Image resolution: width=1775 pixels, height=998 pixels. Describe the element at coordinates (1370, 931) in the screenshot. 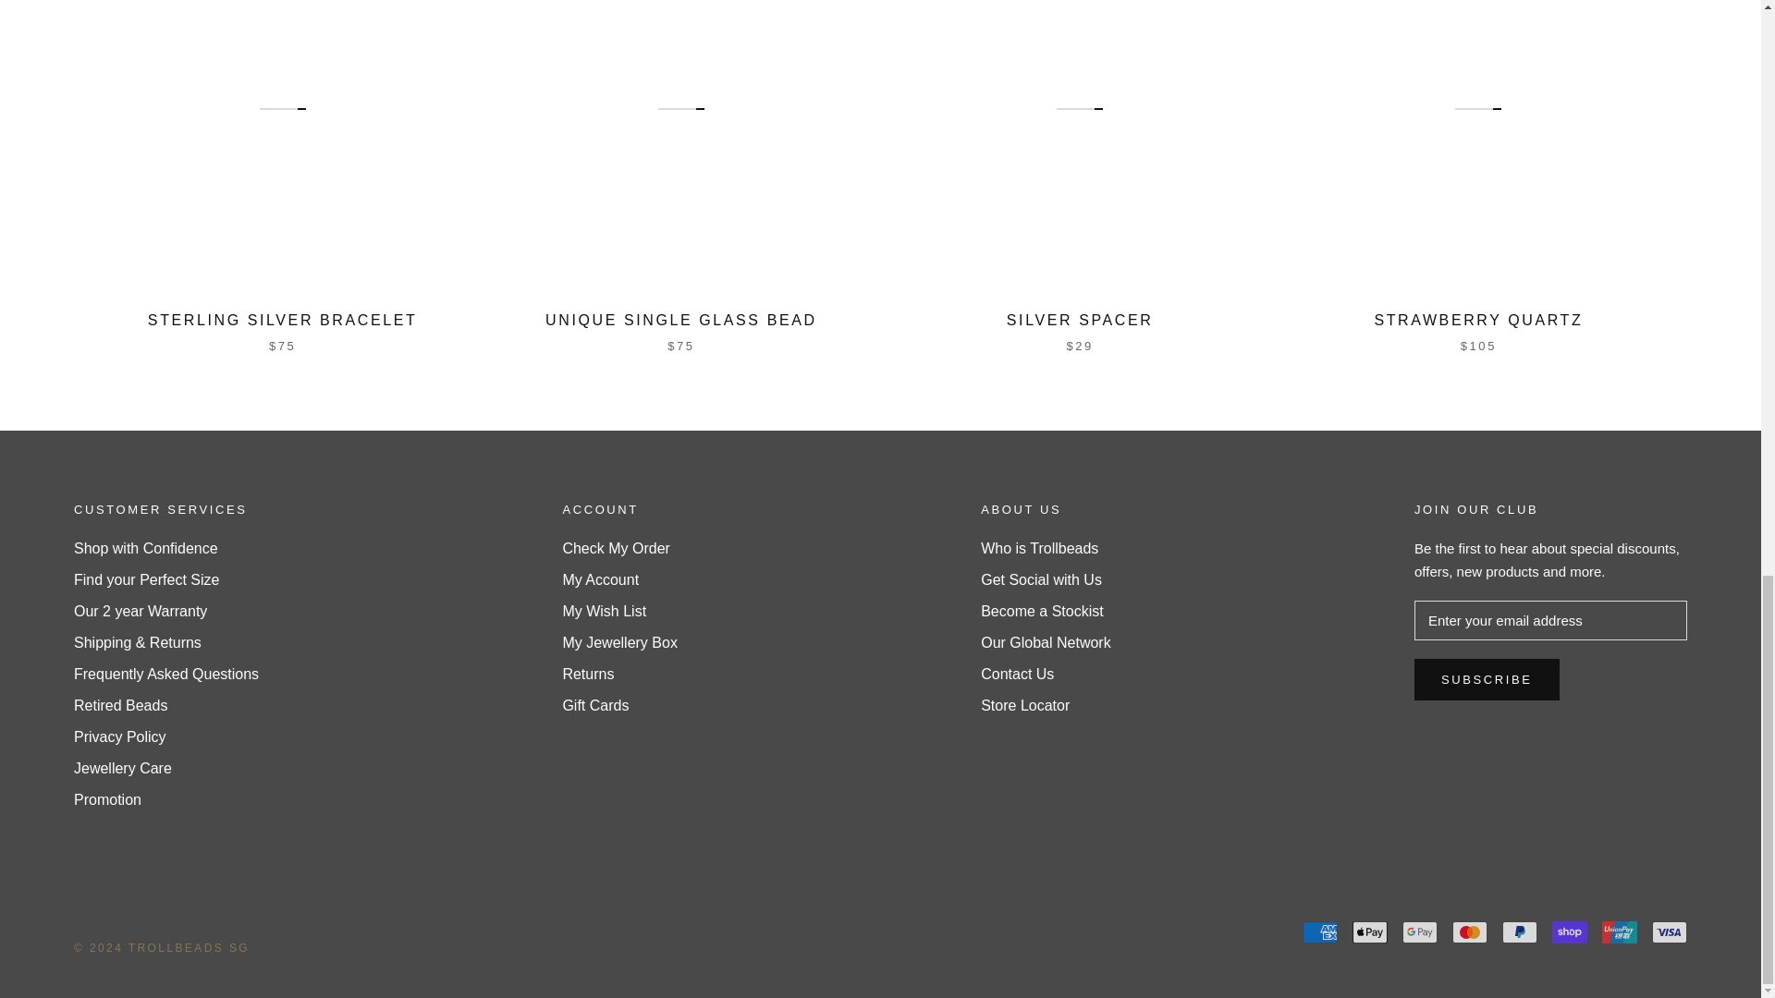

I see `Apple Pay` at that location.